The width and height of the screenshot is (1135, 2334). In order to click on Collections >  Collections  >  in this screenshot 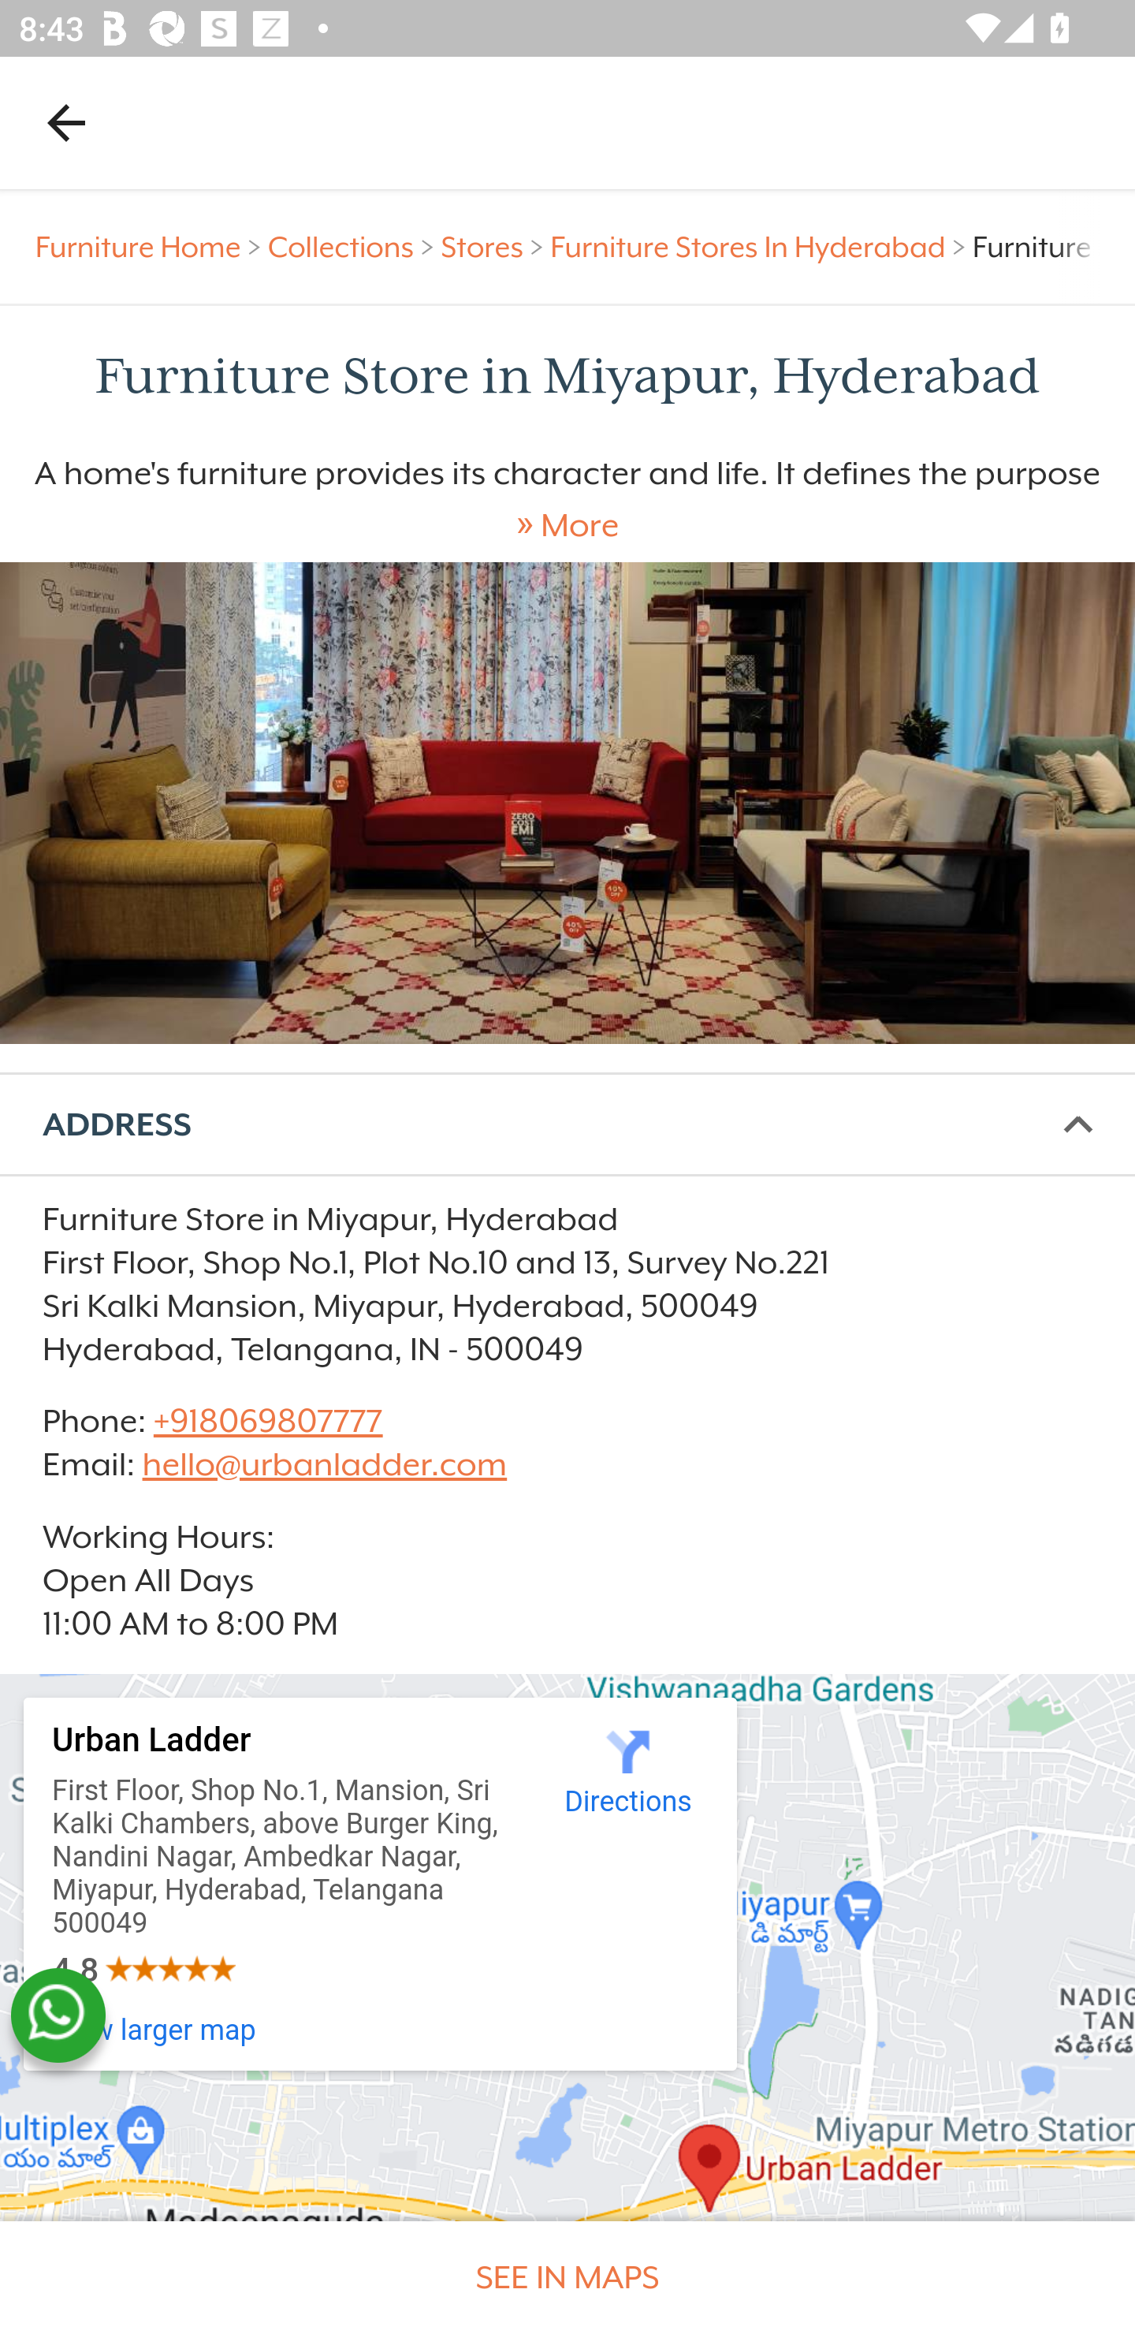, I will do `click(355, 248)`.